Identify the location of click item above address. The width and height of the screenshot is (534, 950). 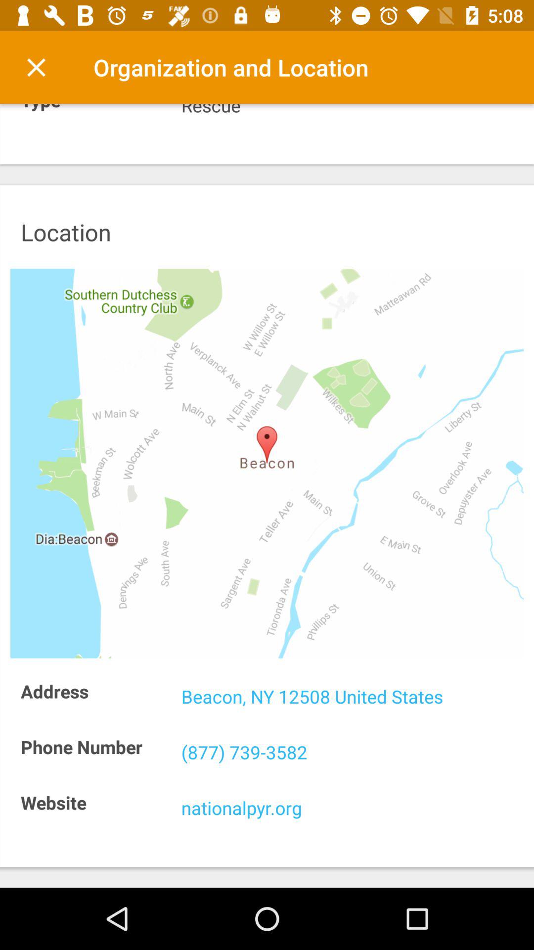
(267, 463).